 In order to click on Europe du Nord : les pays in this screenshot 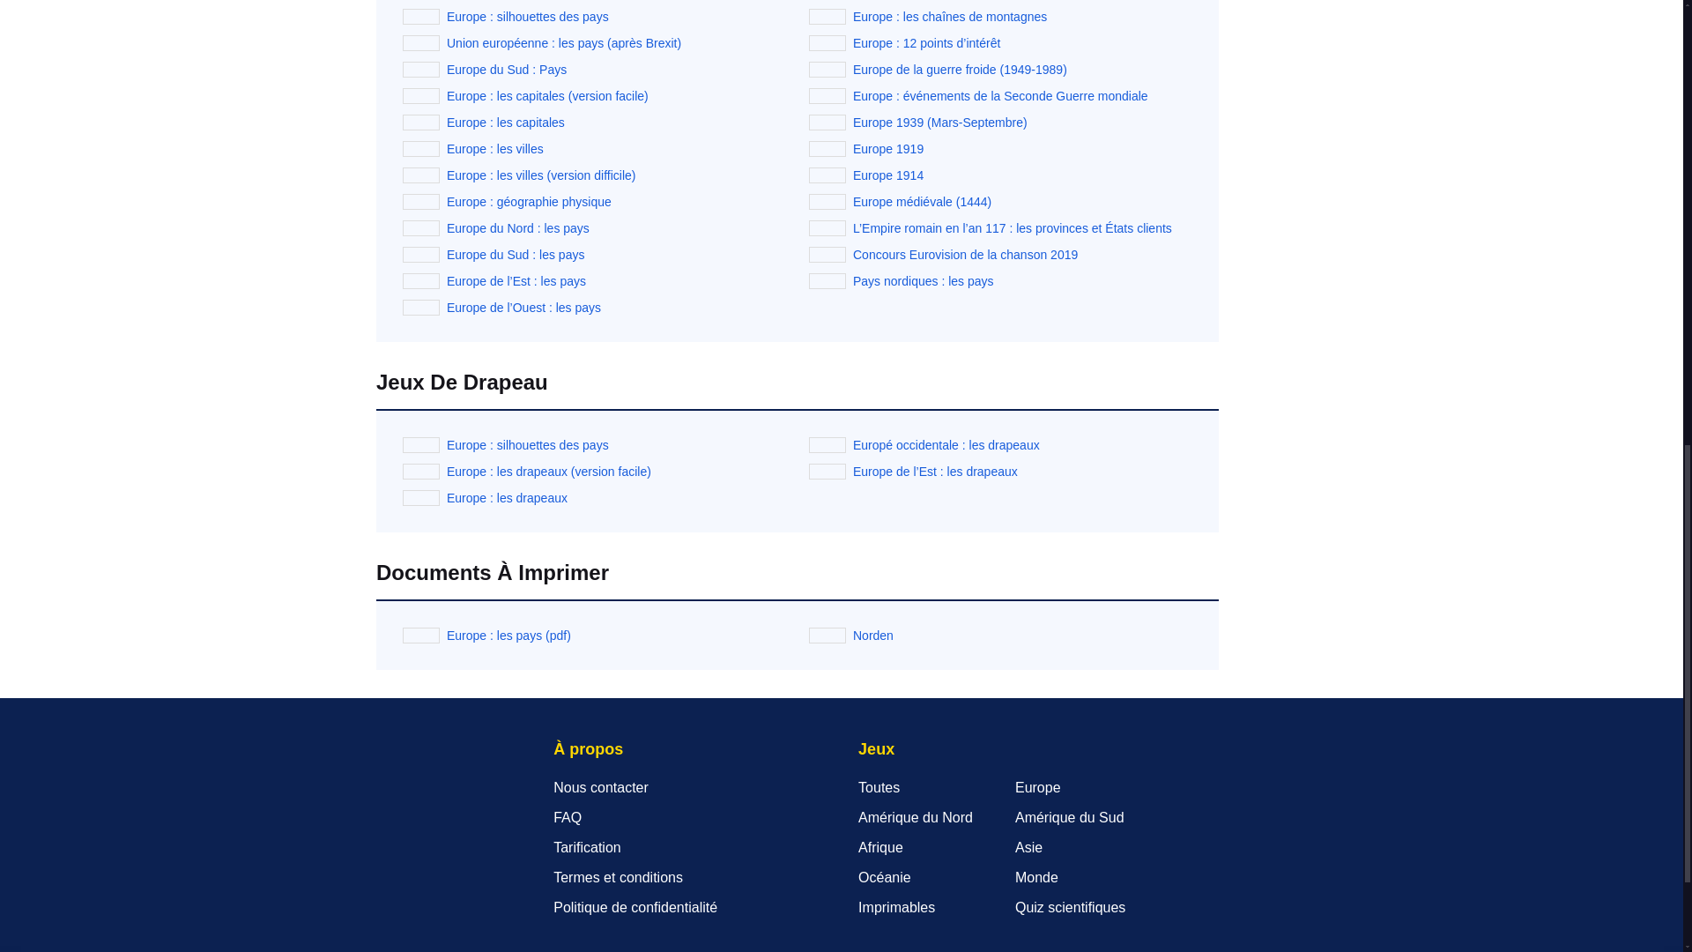, I will do `click(517, 227)`.